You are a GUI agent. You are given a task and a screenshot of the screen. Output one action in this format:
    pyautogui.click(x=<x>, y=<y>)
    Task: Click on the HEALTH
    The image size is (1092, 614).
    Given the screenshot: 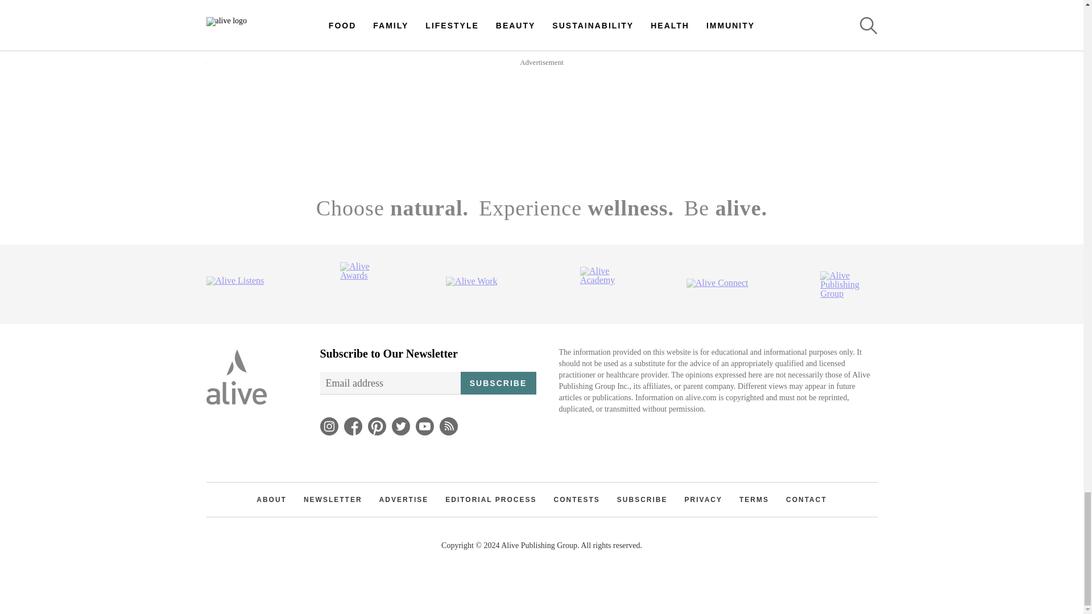 What is the action you would take?
    pyautogui.click(x=456, y=89)
    